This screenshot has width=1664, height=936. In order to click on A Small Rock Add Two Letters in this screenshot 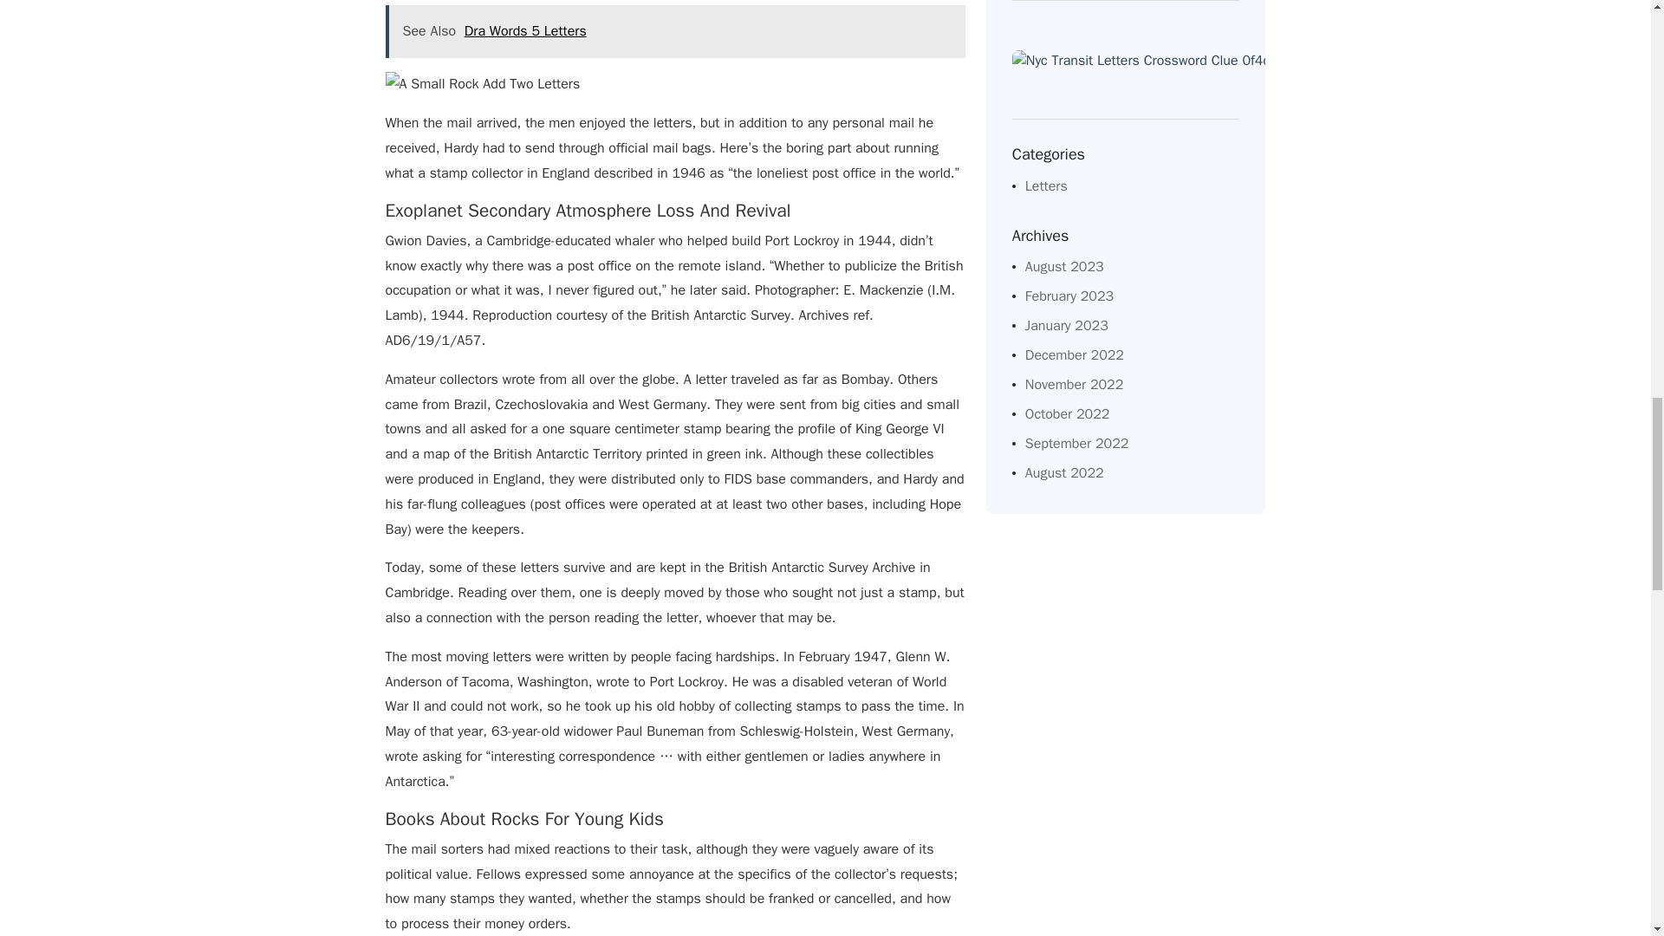, I will do `click(482, 85)`.